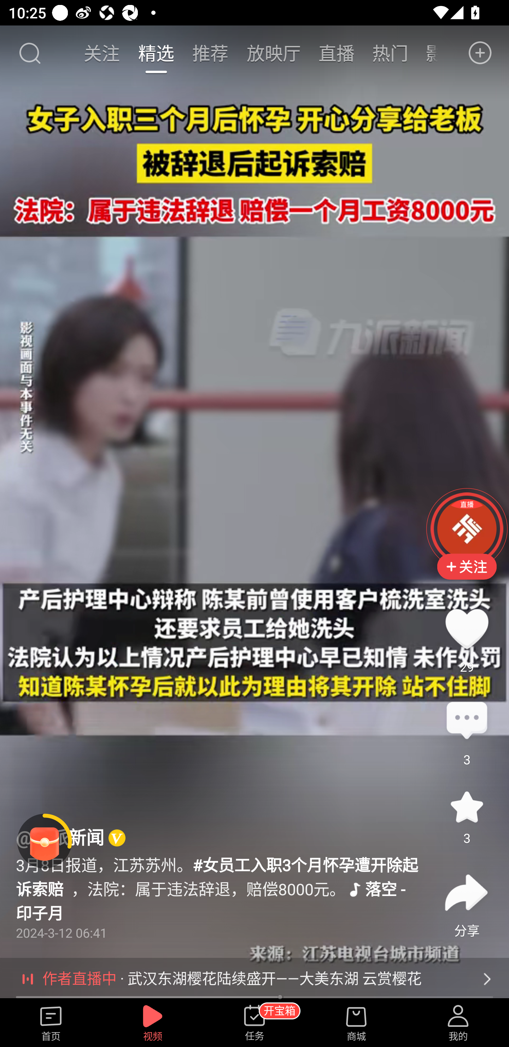 This screenshot has height=1047, width=509. Describe the element at coordinates (274, 53) in the screenshot. I see `放映厅` at that location.